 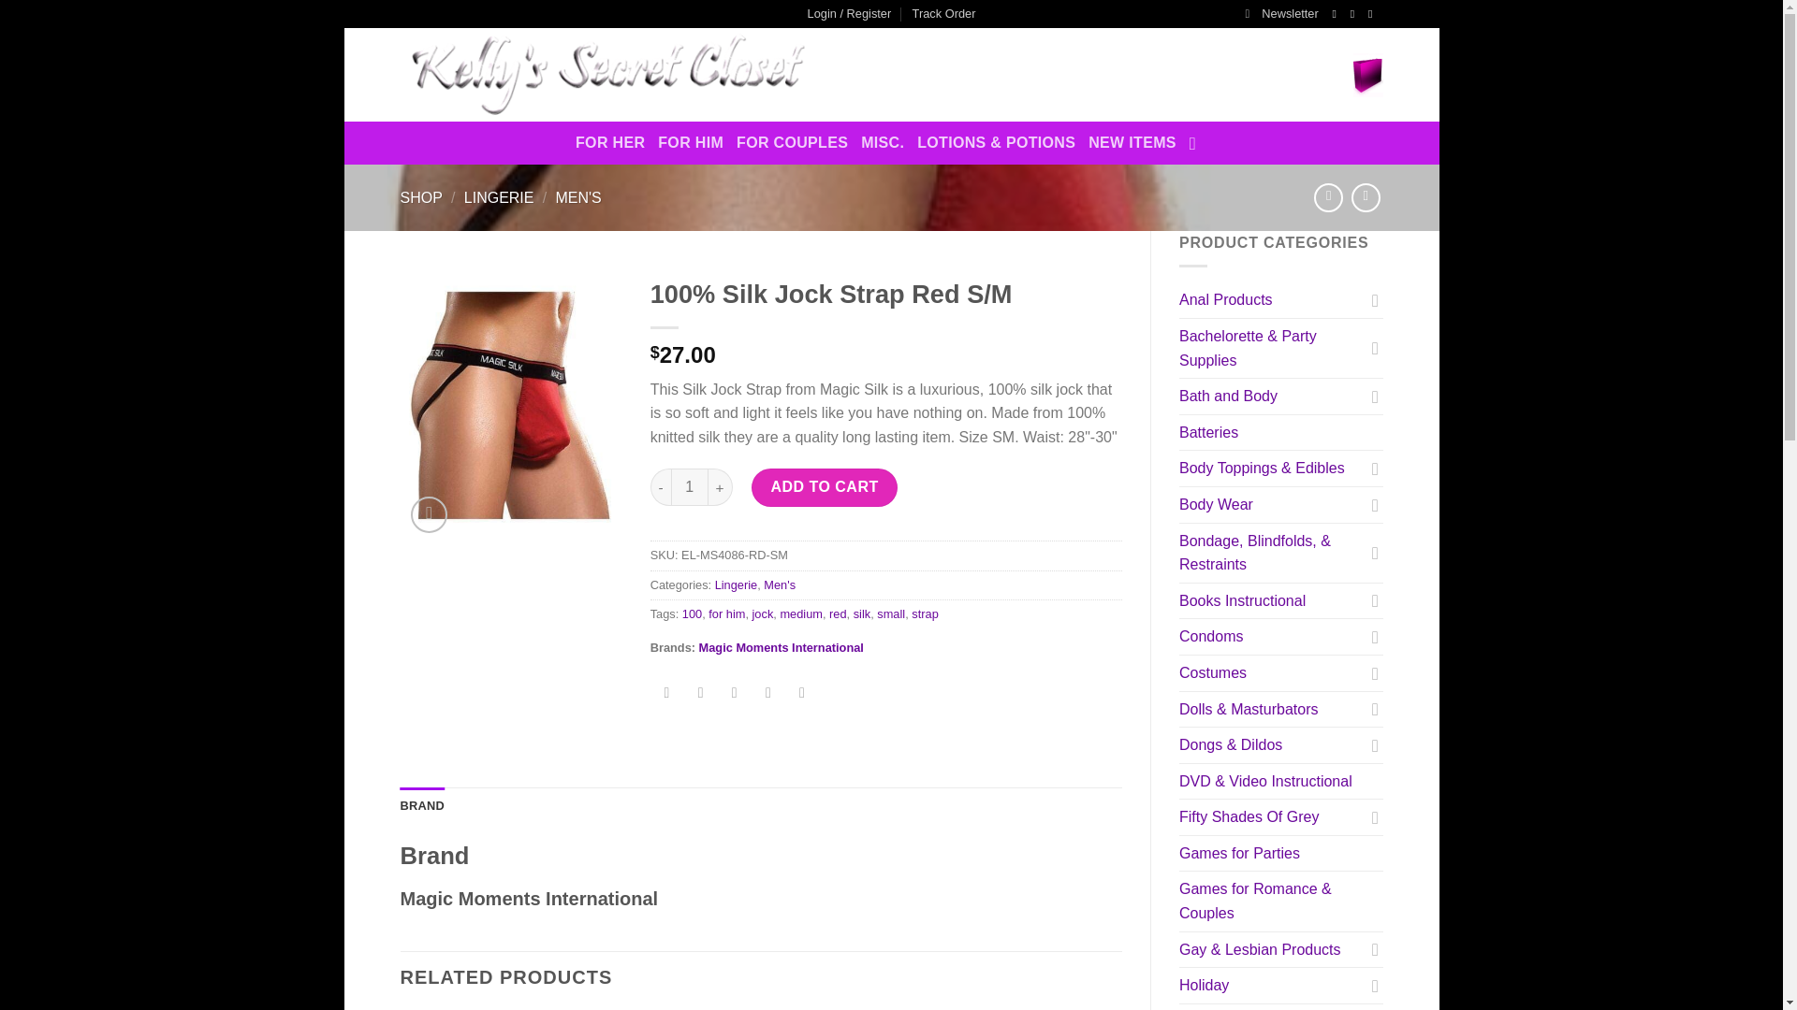 I want to click on FOR HER, so click(x=610, y=142).